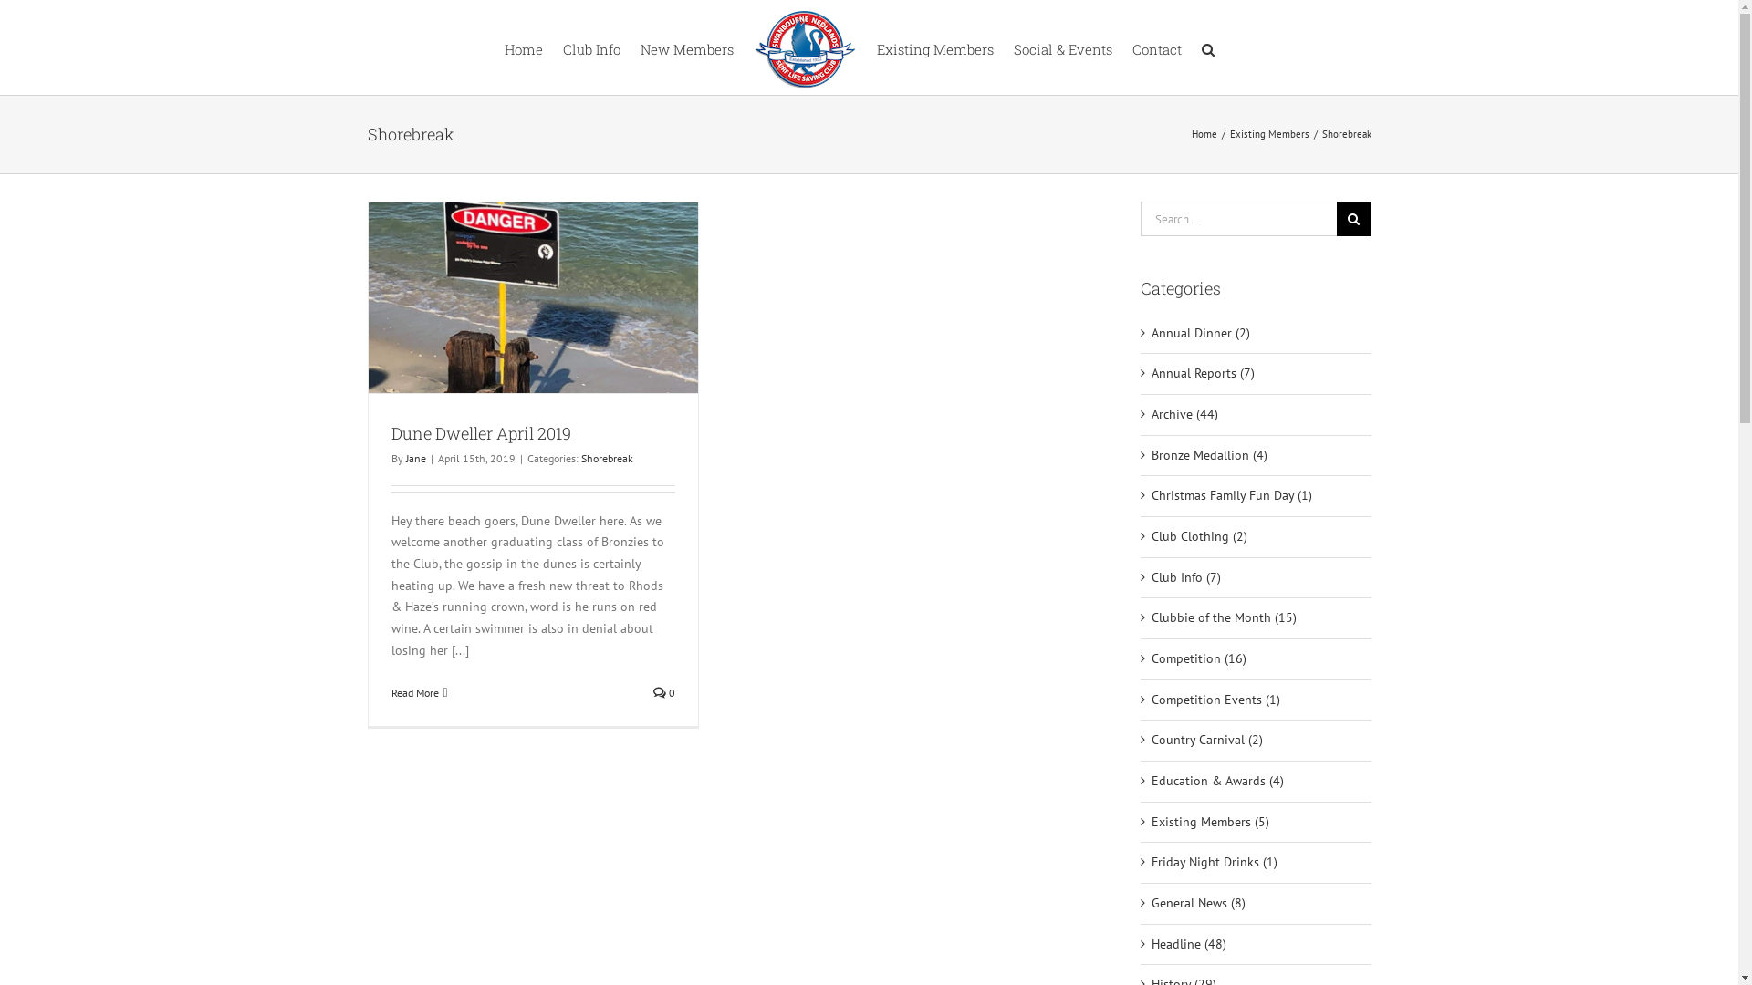 The image size is (1752, 985). I want to click on Jane, so click(415, 458).